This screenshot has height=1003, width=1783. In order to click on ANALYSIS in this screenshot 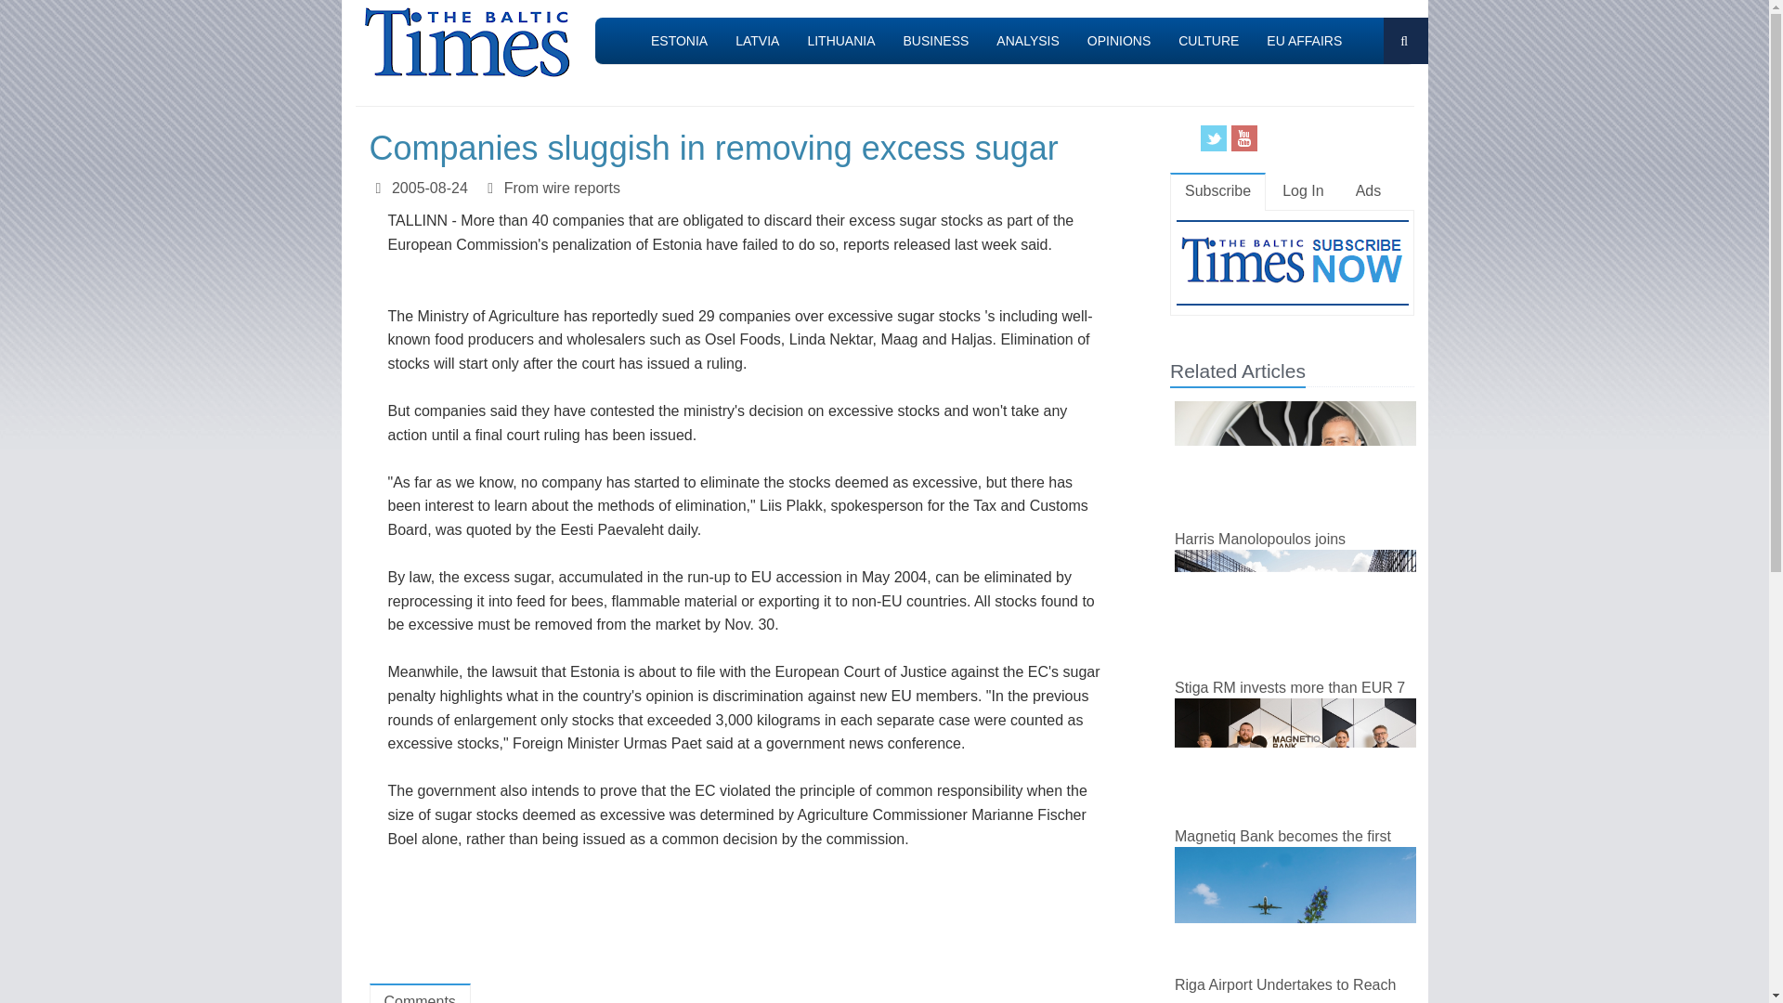, I will do `click(1027, 41)`.